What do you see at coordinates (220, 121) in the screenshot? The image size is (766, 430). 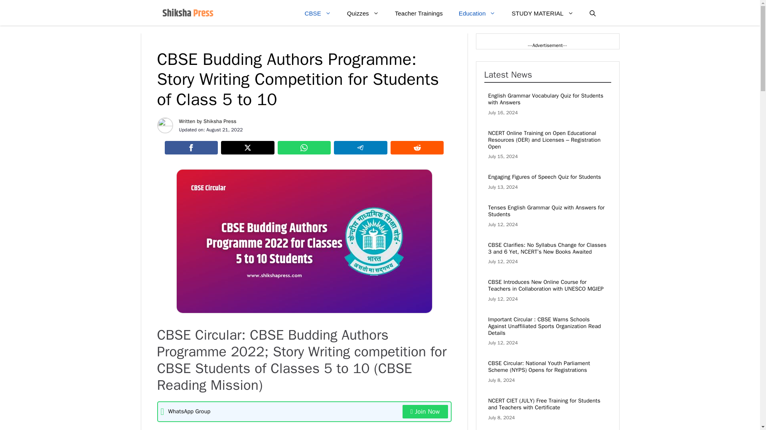 I see `Shiksha Press` at bounding box center [220, 121].